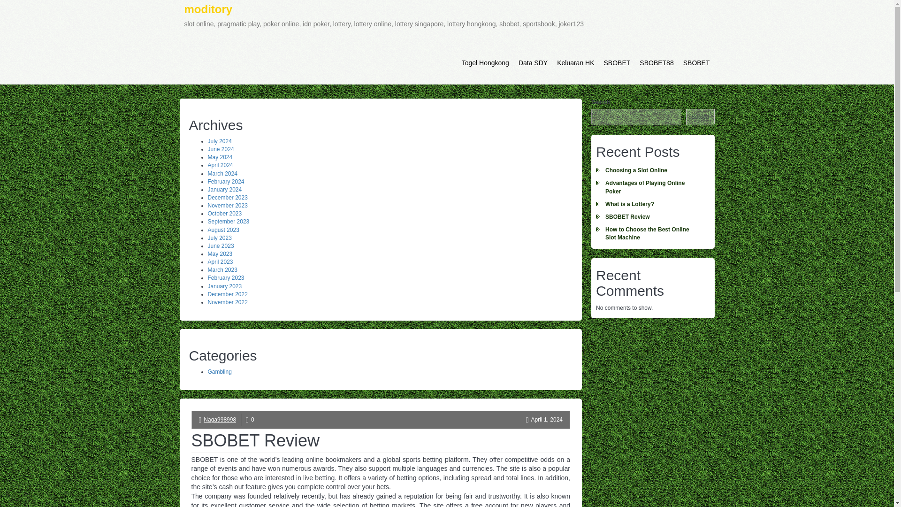  What do you see at coordinates (220, 253) in the screenshot?
I see `May 2023` at bounding box center [220, 253].